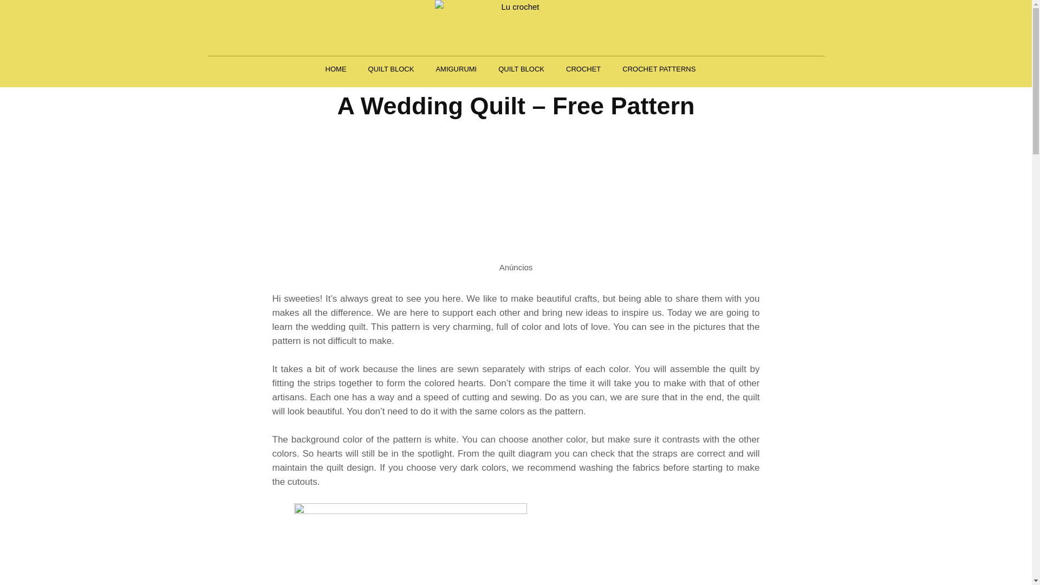 The width and height of the screenshot is (1040, 585). I want to click on CROCHET PATTERNS, so click(659, 69).